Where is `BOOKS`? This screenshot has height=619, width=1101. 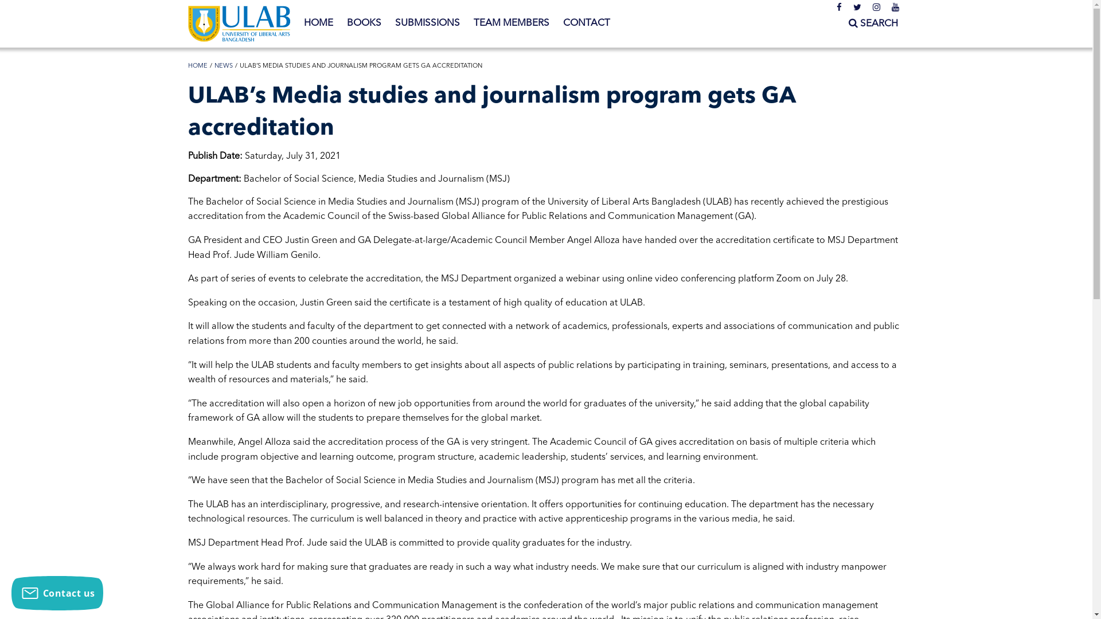
BOOKS is located at coordinates (364, 23).